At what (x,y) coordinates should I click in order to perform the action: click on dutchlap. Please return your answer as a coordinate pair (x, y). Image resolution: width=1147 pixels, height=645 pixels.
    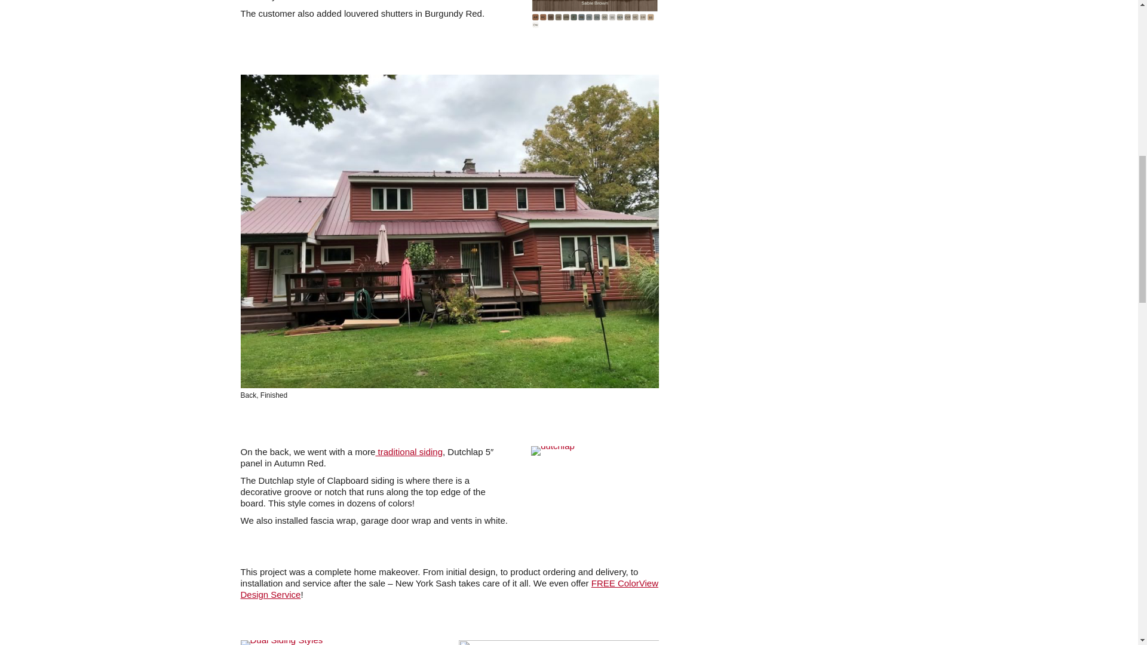
    Looking at the image, I should click on (552, 450).